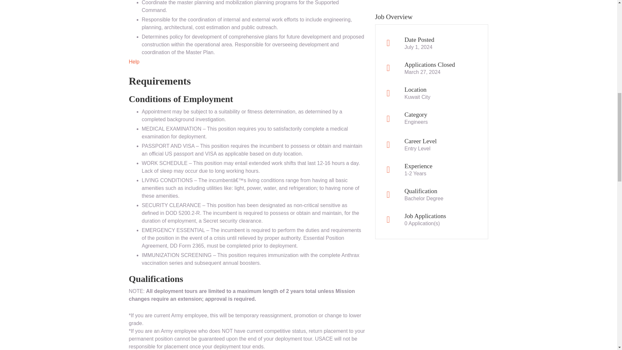 This screenshot has height=350, width=622. Describe the element at coordinates (134, 62) in the screenshot. I see `Help` at that location.